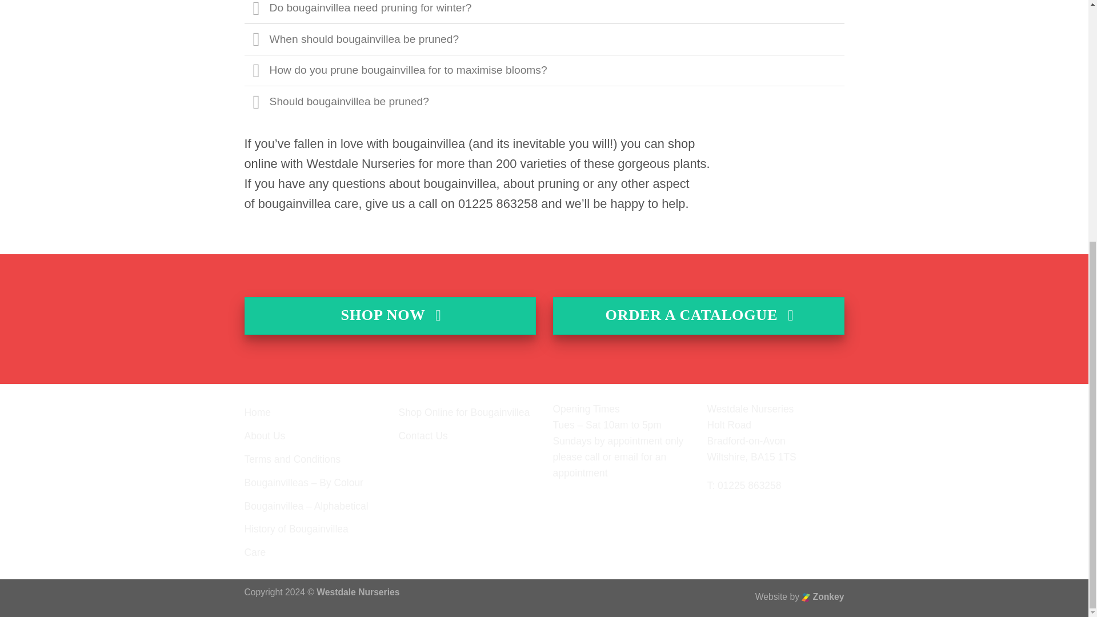 Image resolution: width=1097 pixels, height=617 pixels. What do you see at coordinates (545, 39) in the screenshot?
I see `When should bougainvillea be pruned?` at bounding box center [545, 39].